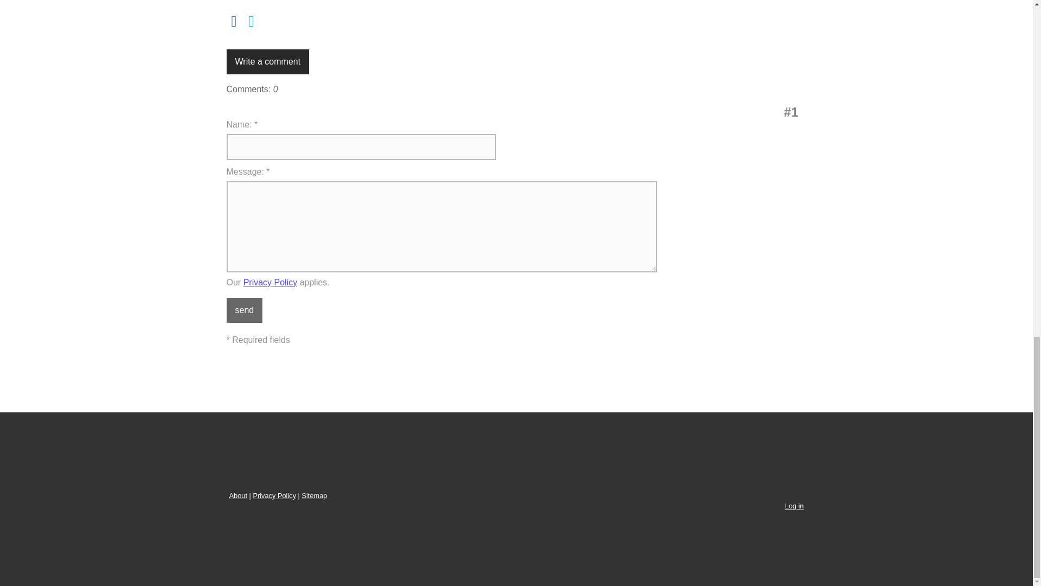  What do you see at coordinates (274, 496) in the screenshot?
I see `Privacy Policy` at bounding box center [274, 496].